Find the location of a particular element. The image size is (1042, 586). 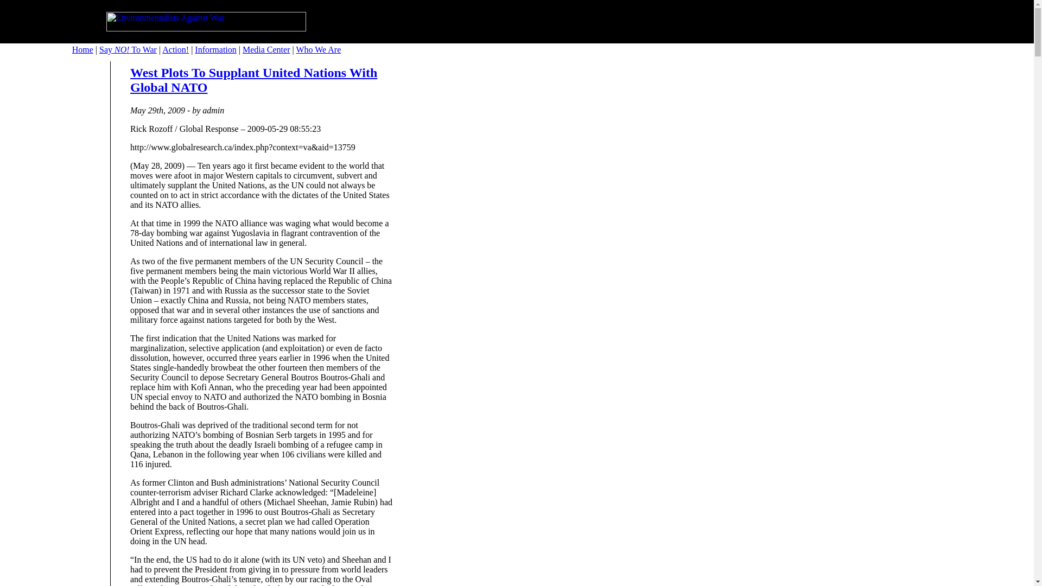

Who We Are is located at coordinates (318, 50).